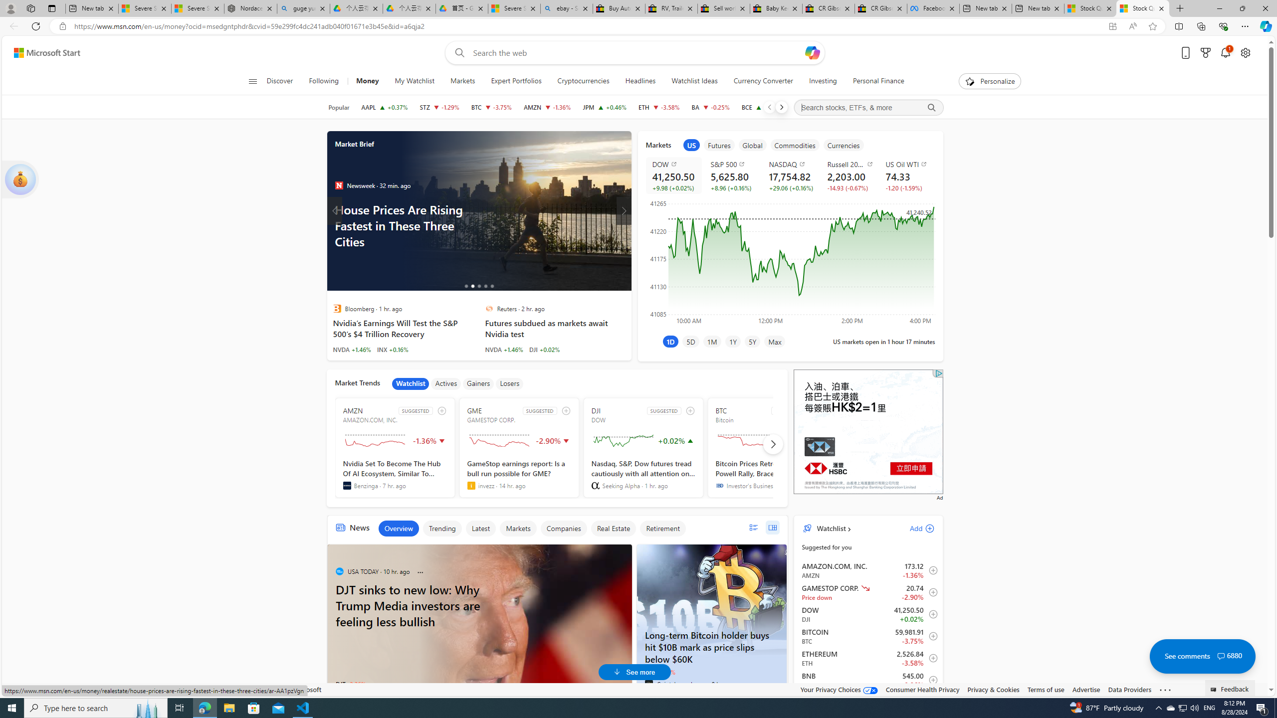 This screenshot has width=1277, height=718. I want to click on Personal Finance, so click(874, 81).